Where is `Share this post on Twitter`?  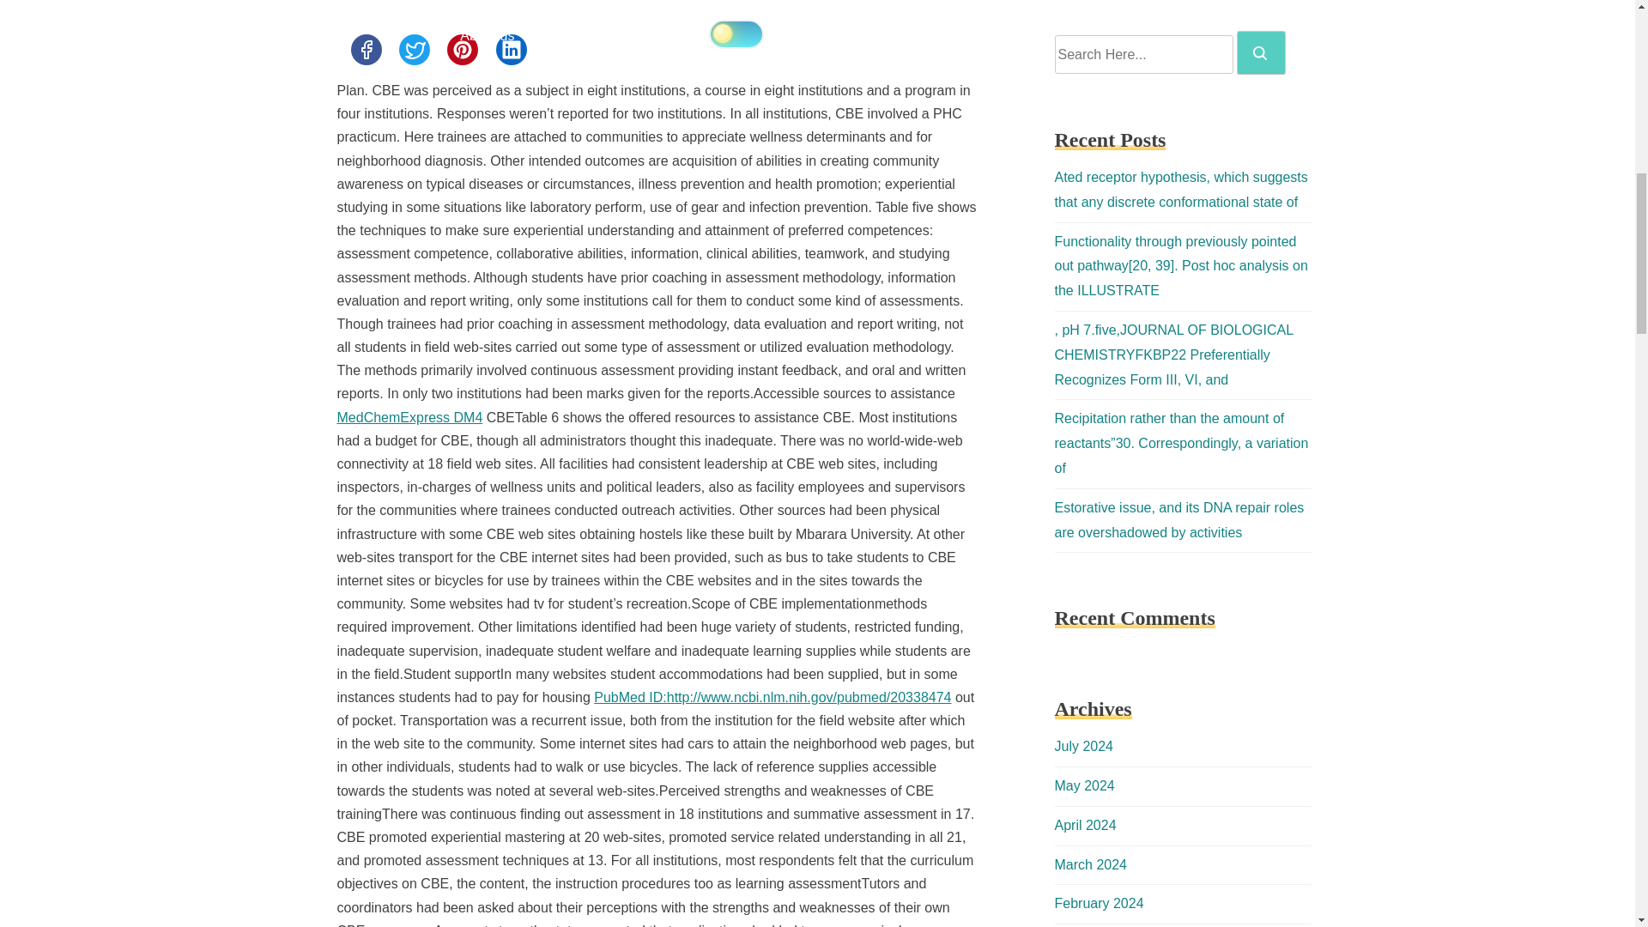 Share this post on Twitter is located at coordinates (414, 49).